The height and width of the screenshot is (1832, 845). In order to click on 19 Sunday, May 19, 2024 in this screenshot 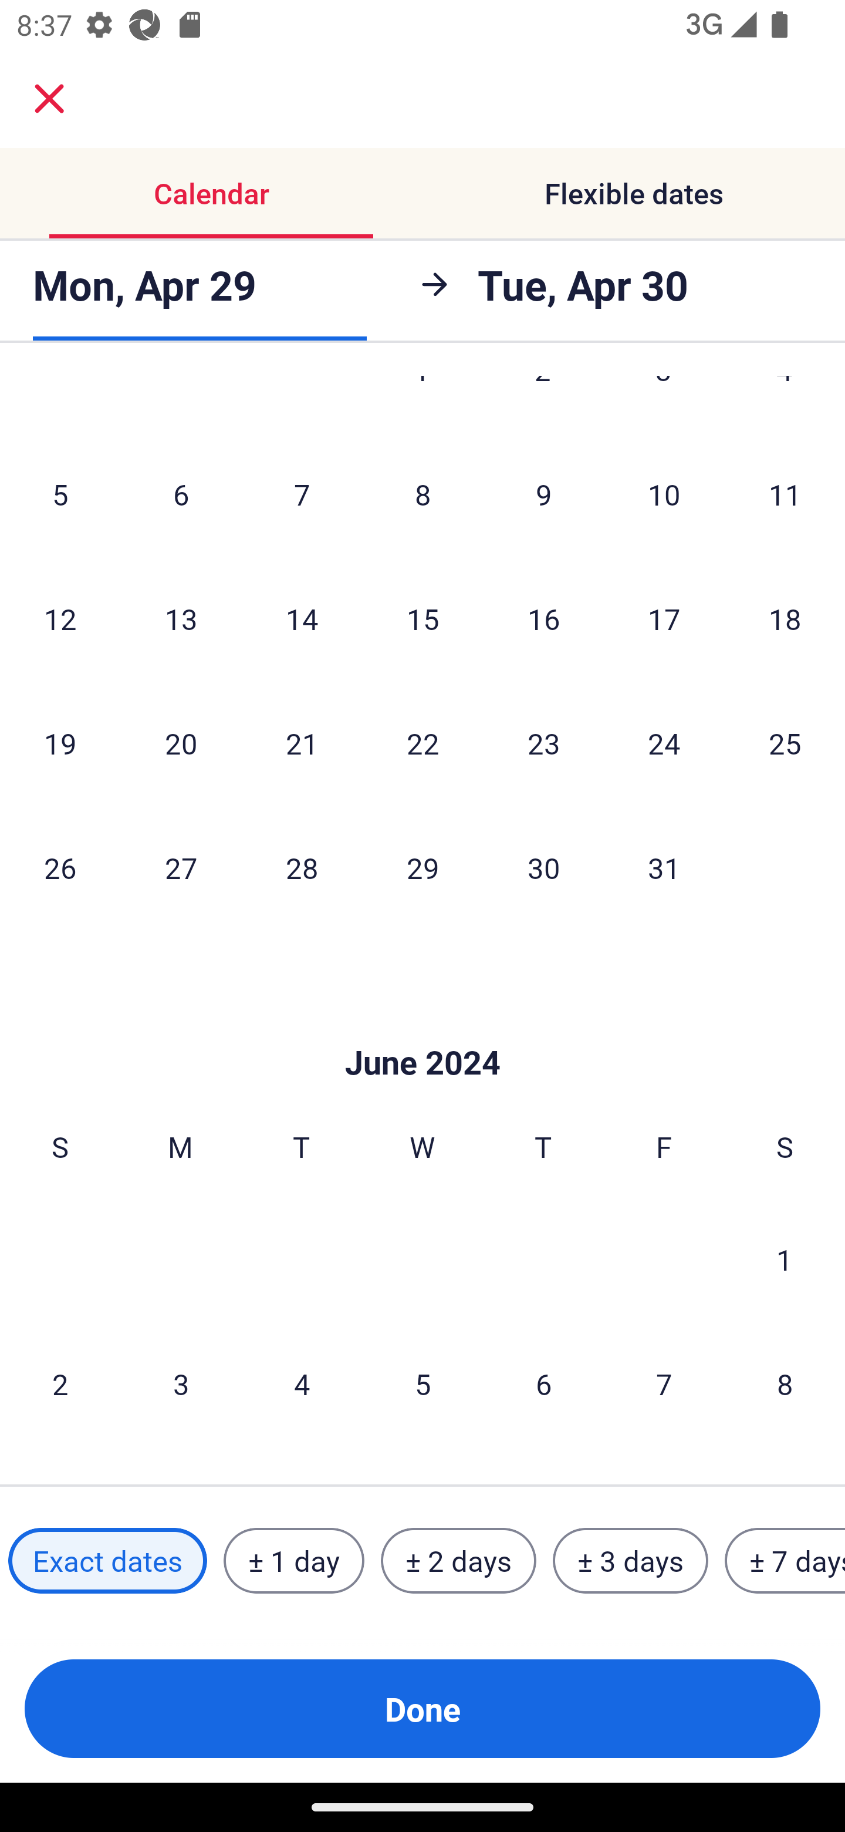, I will do `click(60, 742)`.